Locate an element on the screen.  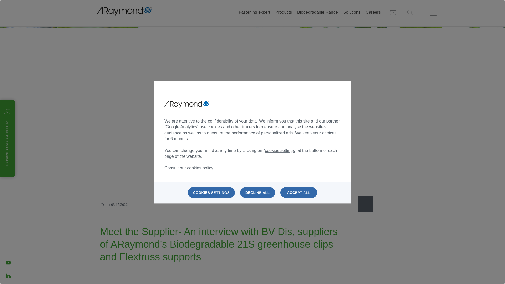
ACCEPT ALL is located at coordinates (299, 192).